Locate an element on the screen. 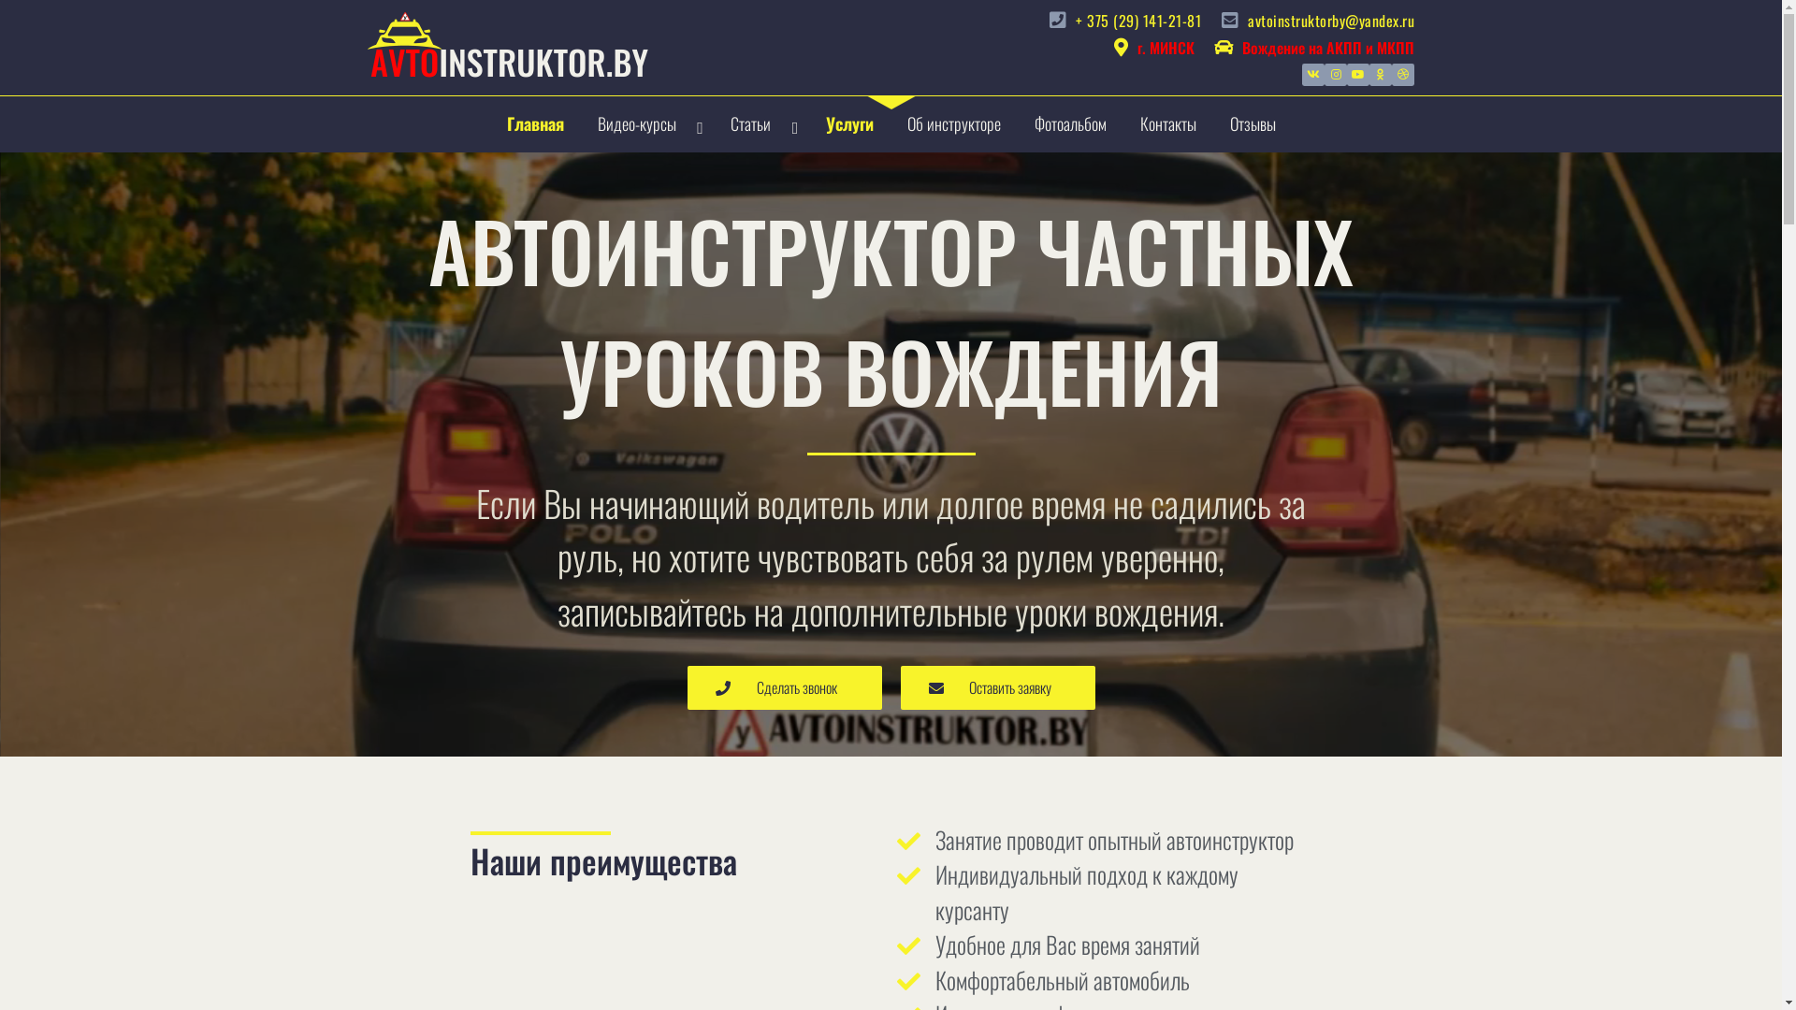 Image resolution: width=1796 pixels, height=1010 pixels. Sticky menu is located at coordinates (507, 45).